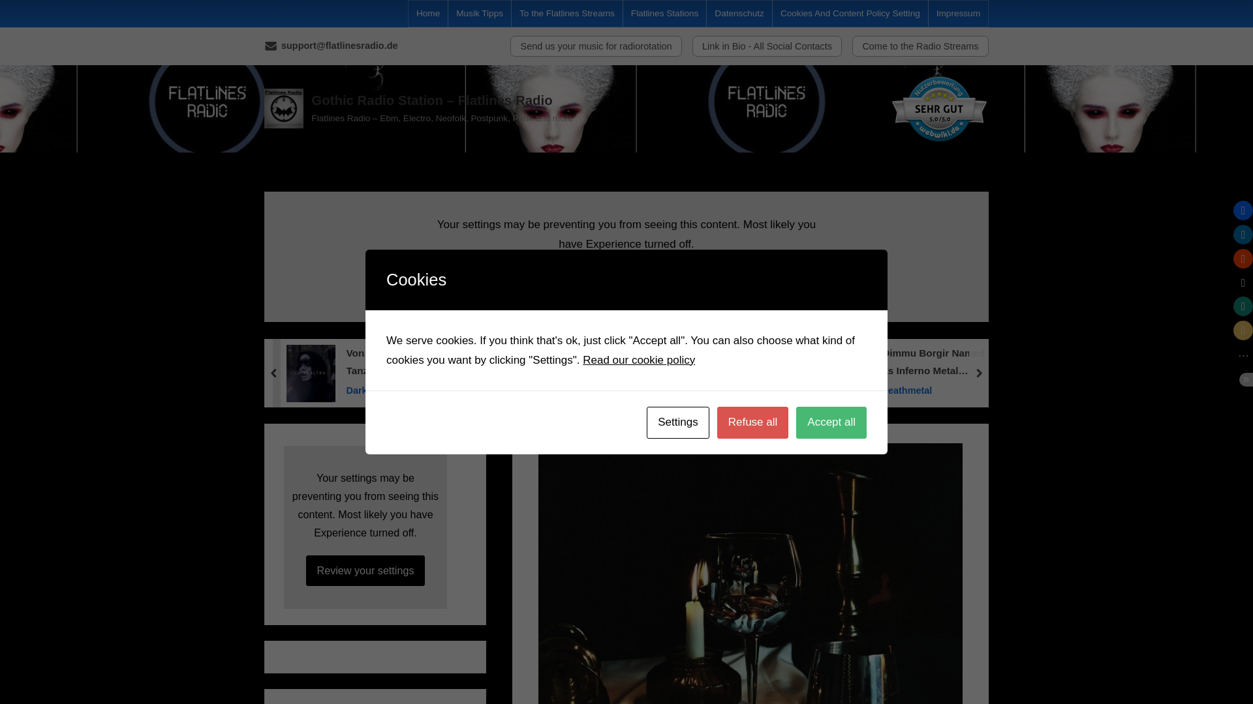 The image size is (1253, 704). What do you see at coordinates (739, 14) in the screenshot?
I see `Datenschutz` at bounding box center [739, 14].